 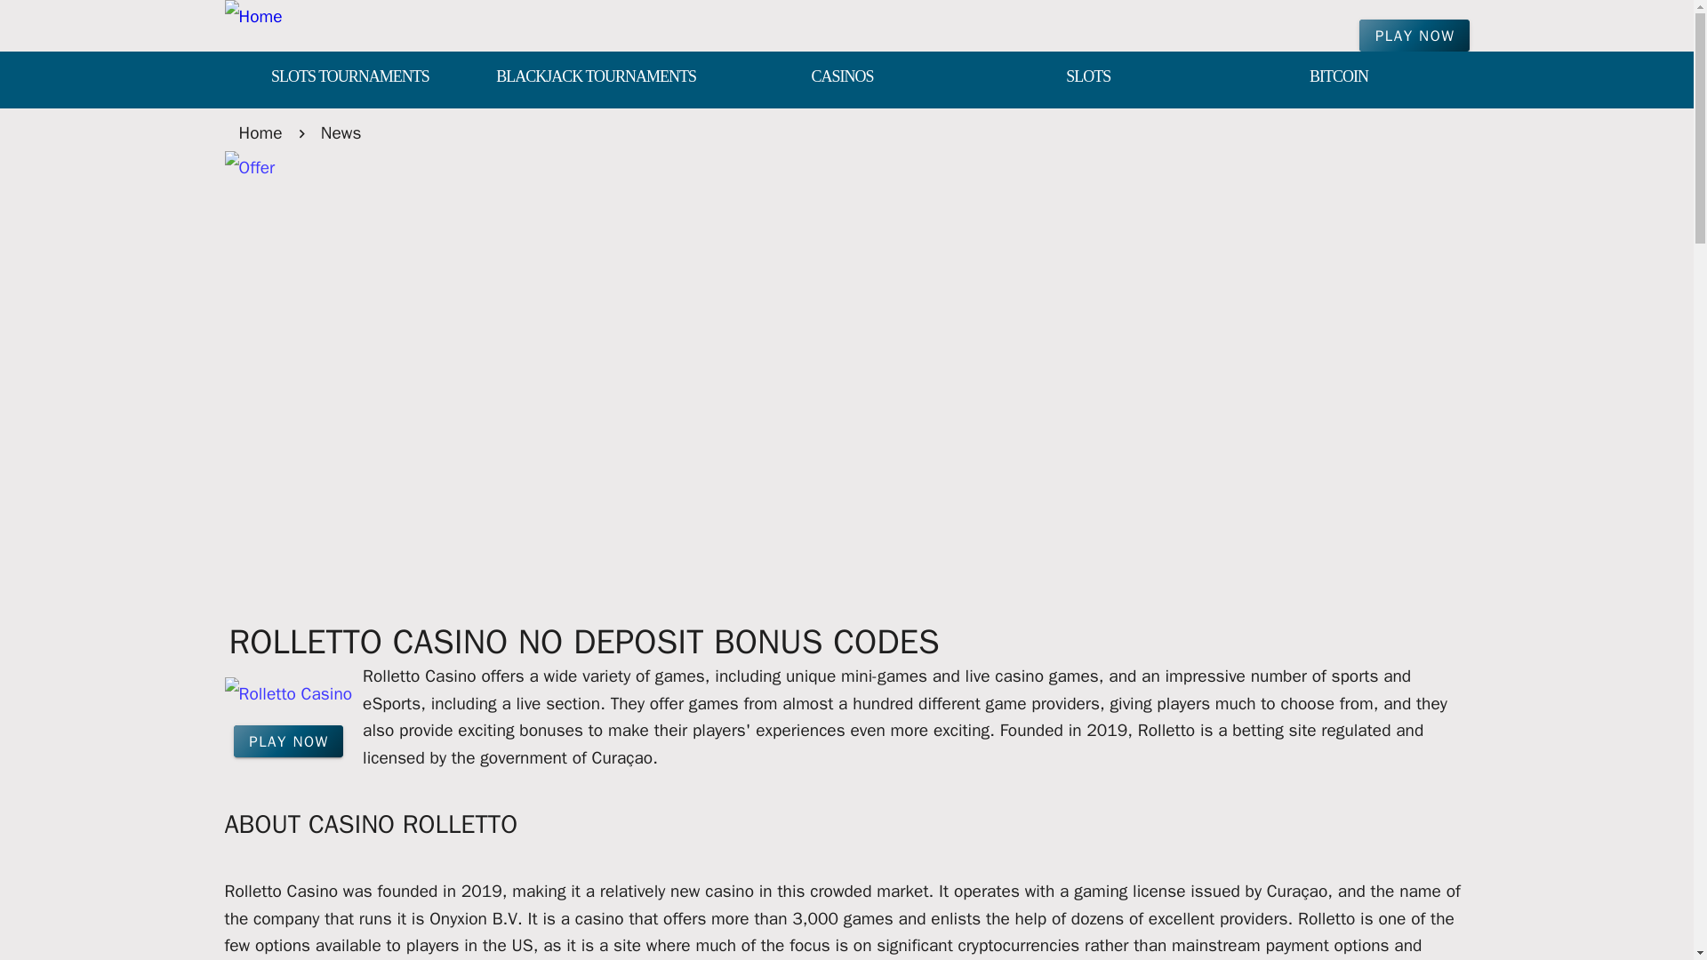 What do you see at coordinates (596, 78) in the screenshot?
I see `BLACKJACK TOURNAMENTS` at bounding box center [596, 78].